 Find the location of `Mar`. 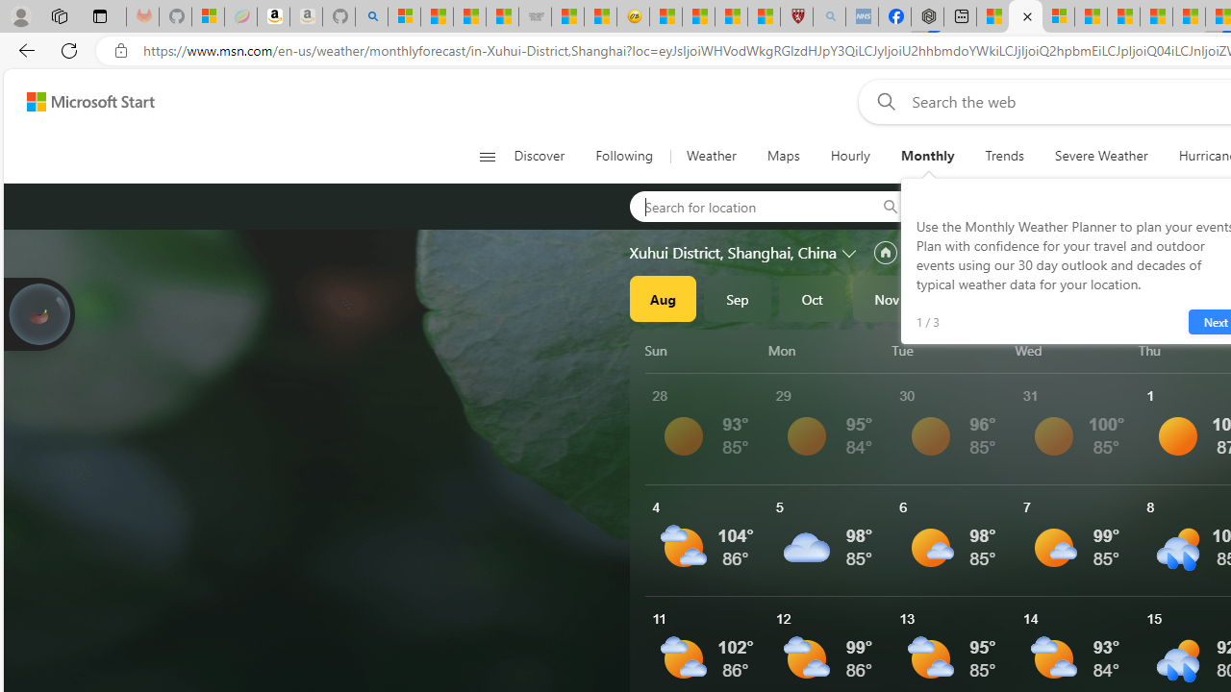

Mar is located at coordinates (1186, 298).